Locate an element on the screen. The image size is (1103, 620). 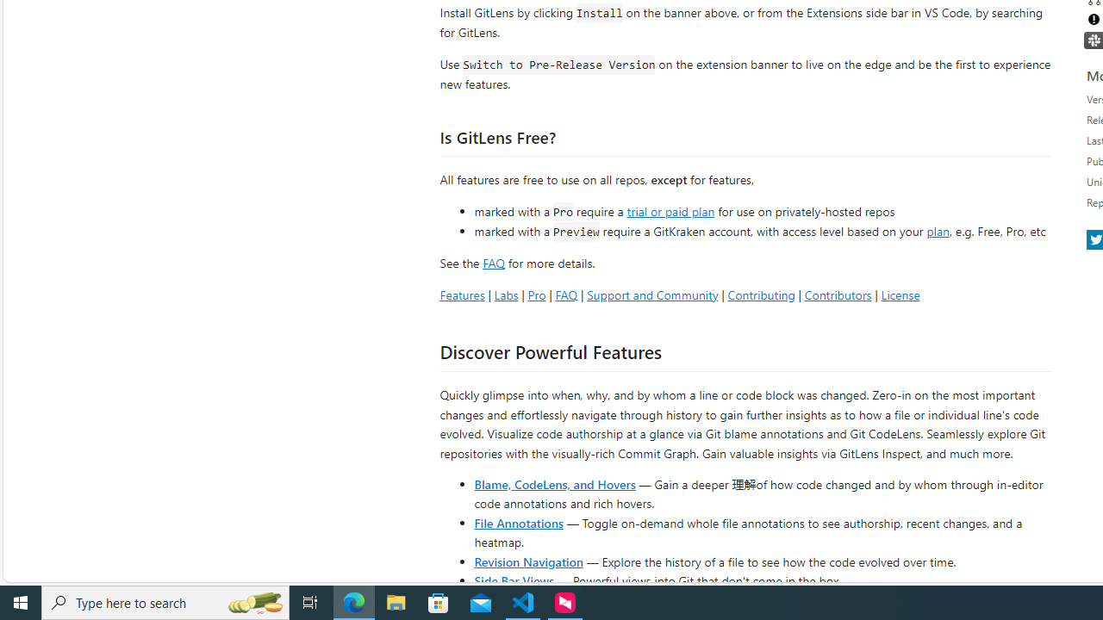
Contributors is located at coordinates (838, 294).